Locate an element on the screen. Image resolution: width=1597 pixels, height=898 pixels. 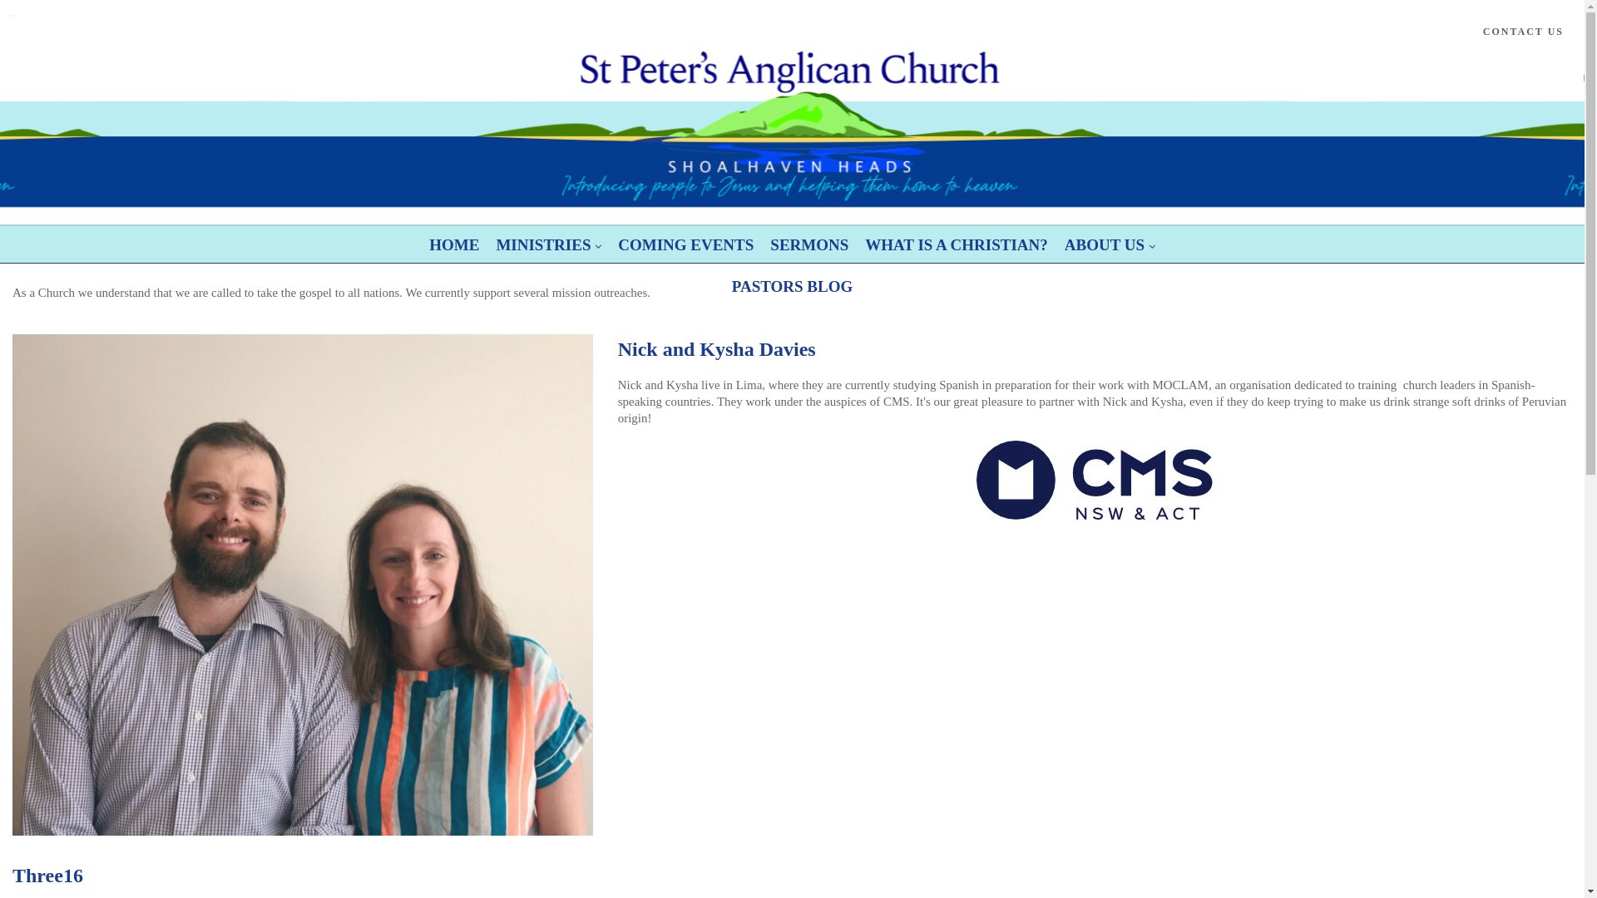
CONTACT US is located at coordinates (1524, 32).